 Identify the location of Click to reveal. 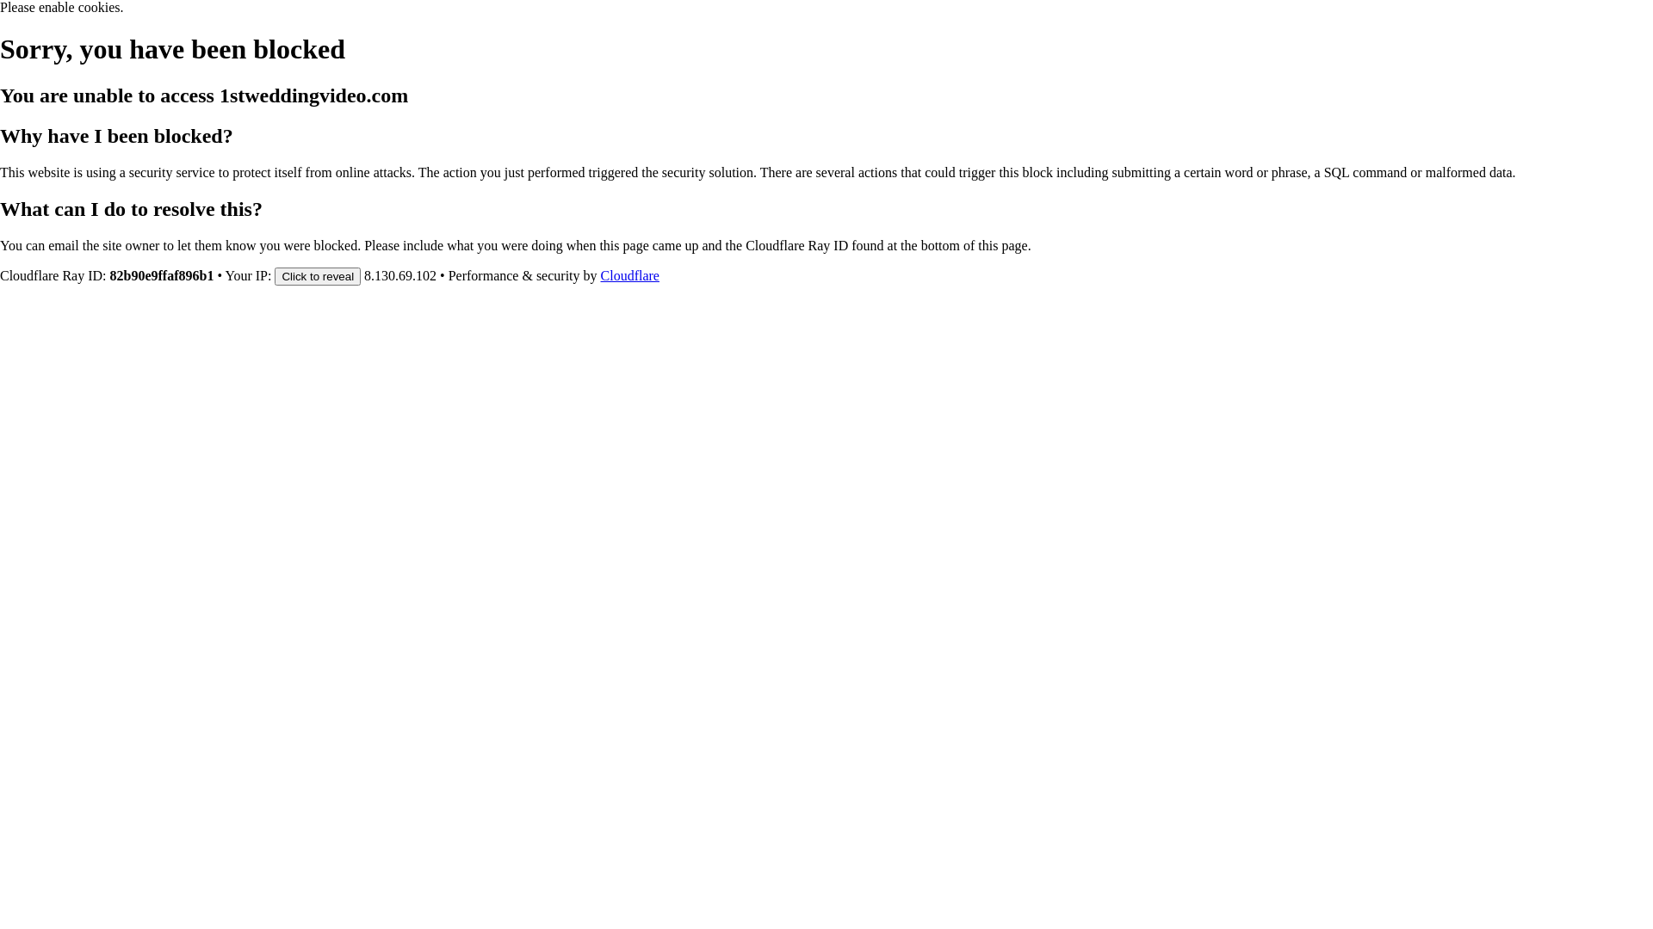
(318, 275).